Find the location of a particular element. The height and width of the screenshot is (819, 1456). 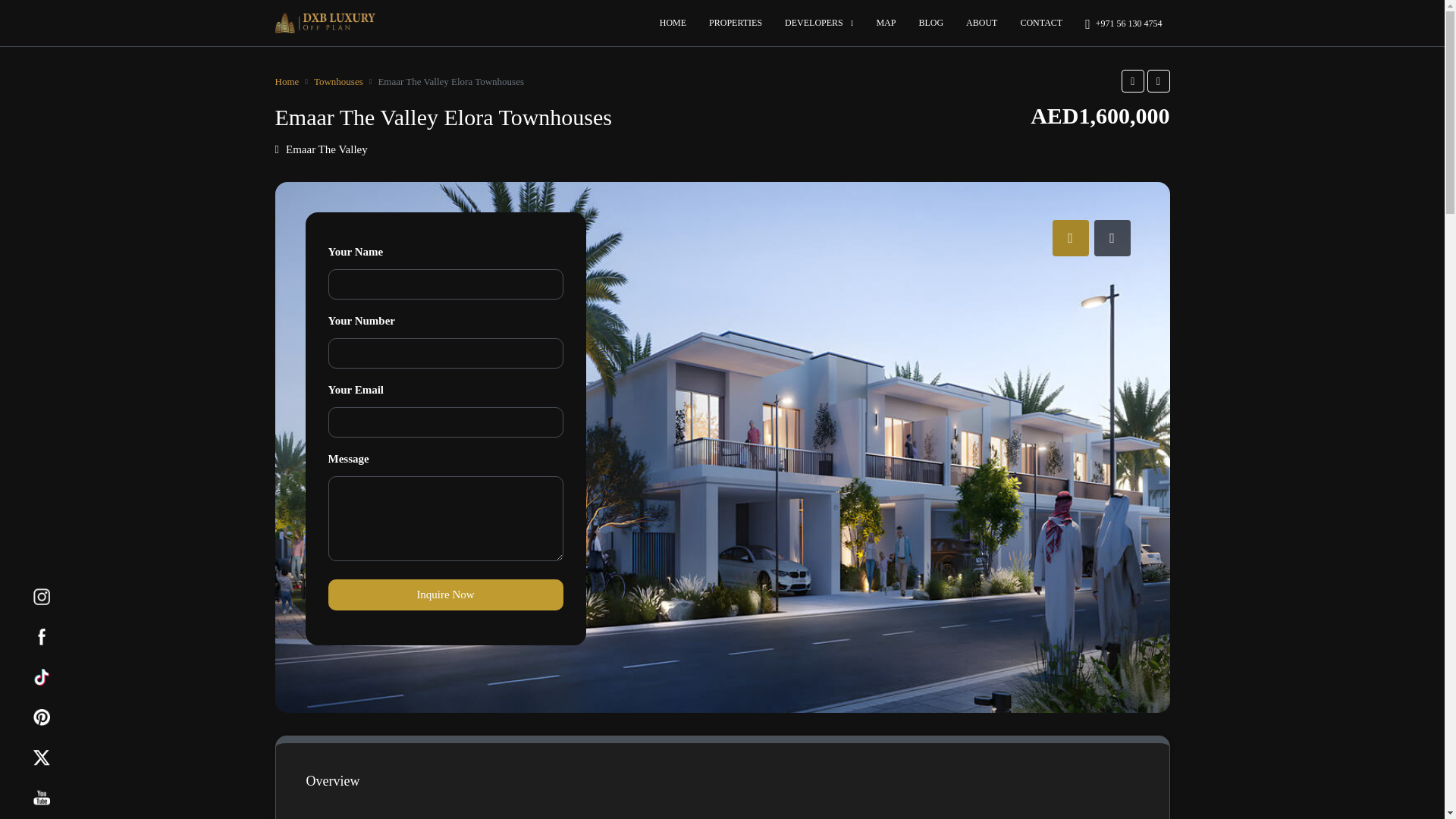

PROPERTIES is located at coordinates (735, 23).